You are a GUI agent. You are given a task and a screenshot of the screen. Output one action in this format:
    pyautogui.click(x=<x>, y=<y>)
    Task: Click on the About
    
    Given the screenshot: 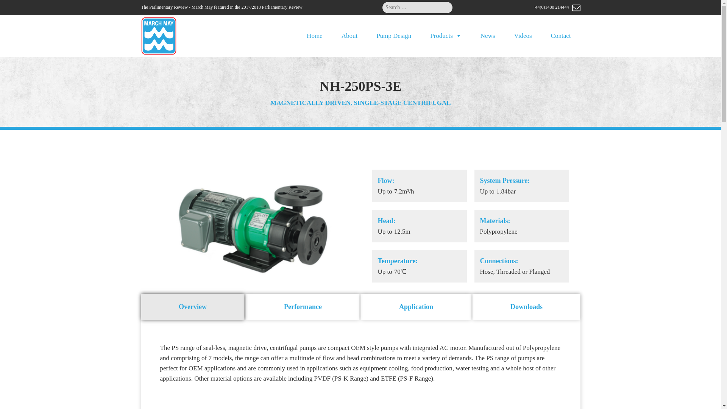 What is the action you would take?
    pyautogui.click(x=349, y=36)
    